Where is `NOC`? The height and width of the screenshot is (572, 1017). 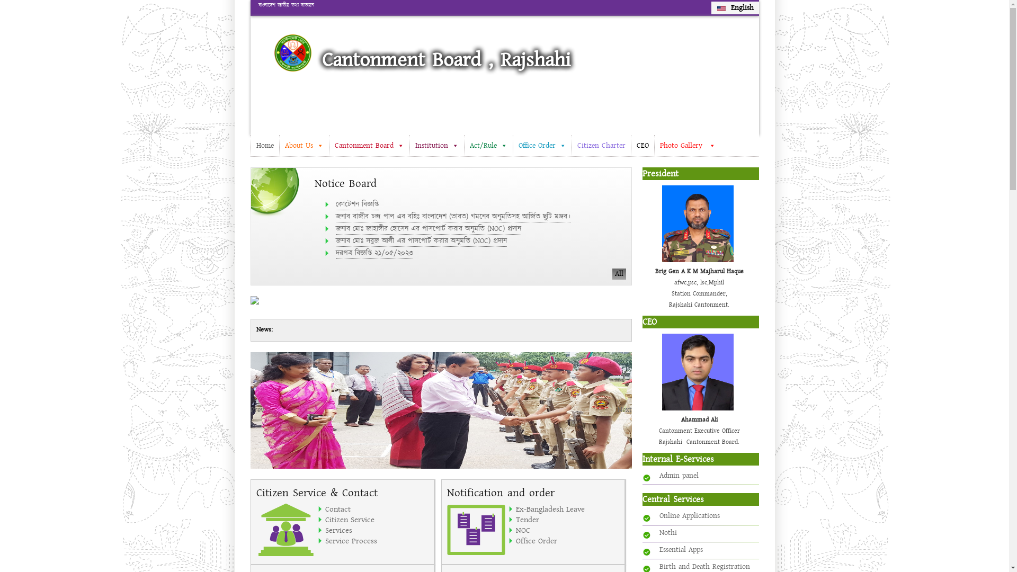 NOC is located at coordinates (568, 530).